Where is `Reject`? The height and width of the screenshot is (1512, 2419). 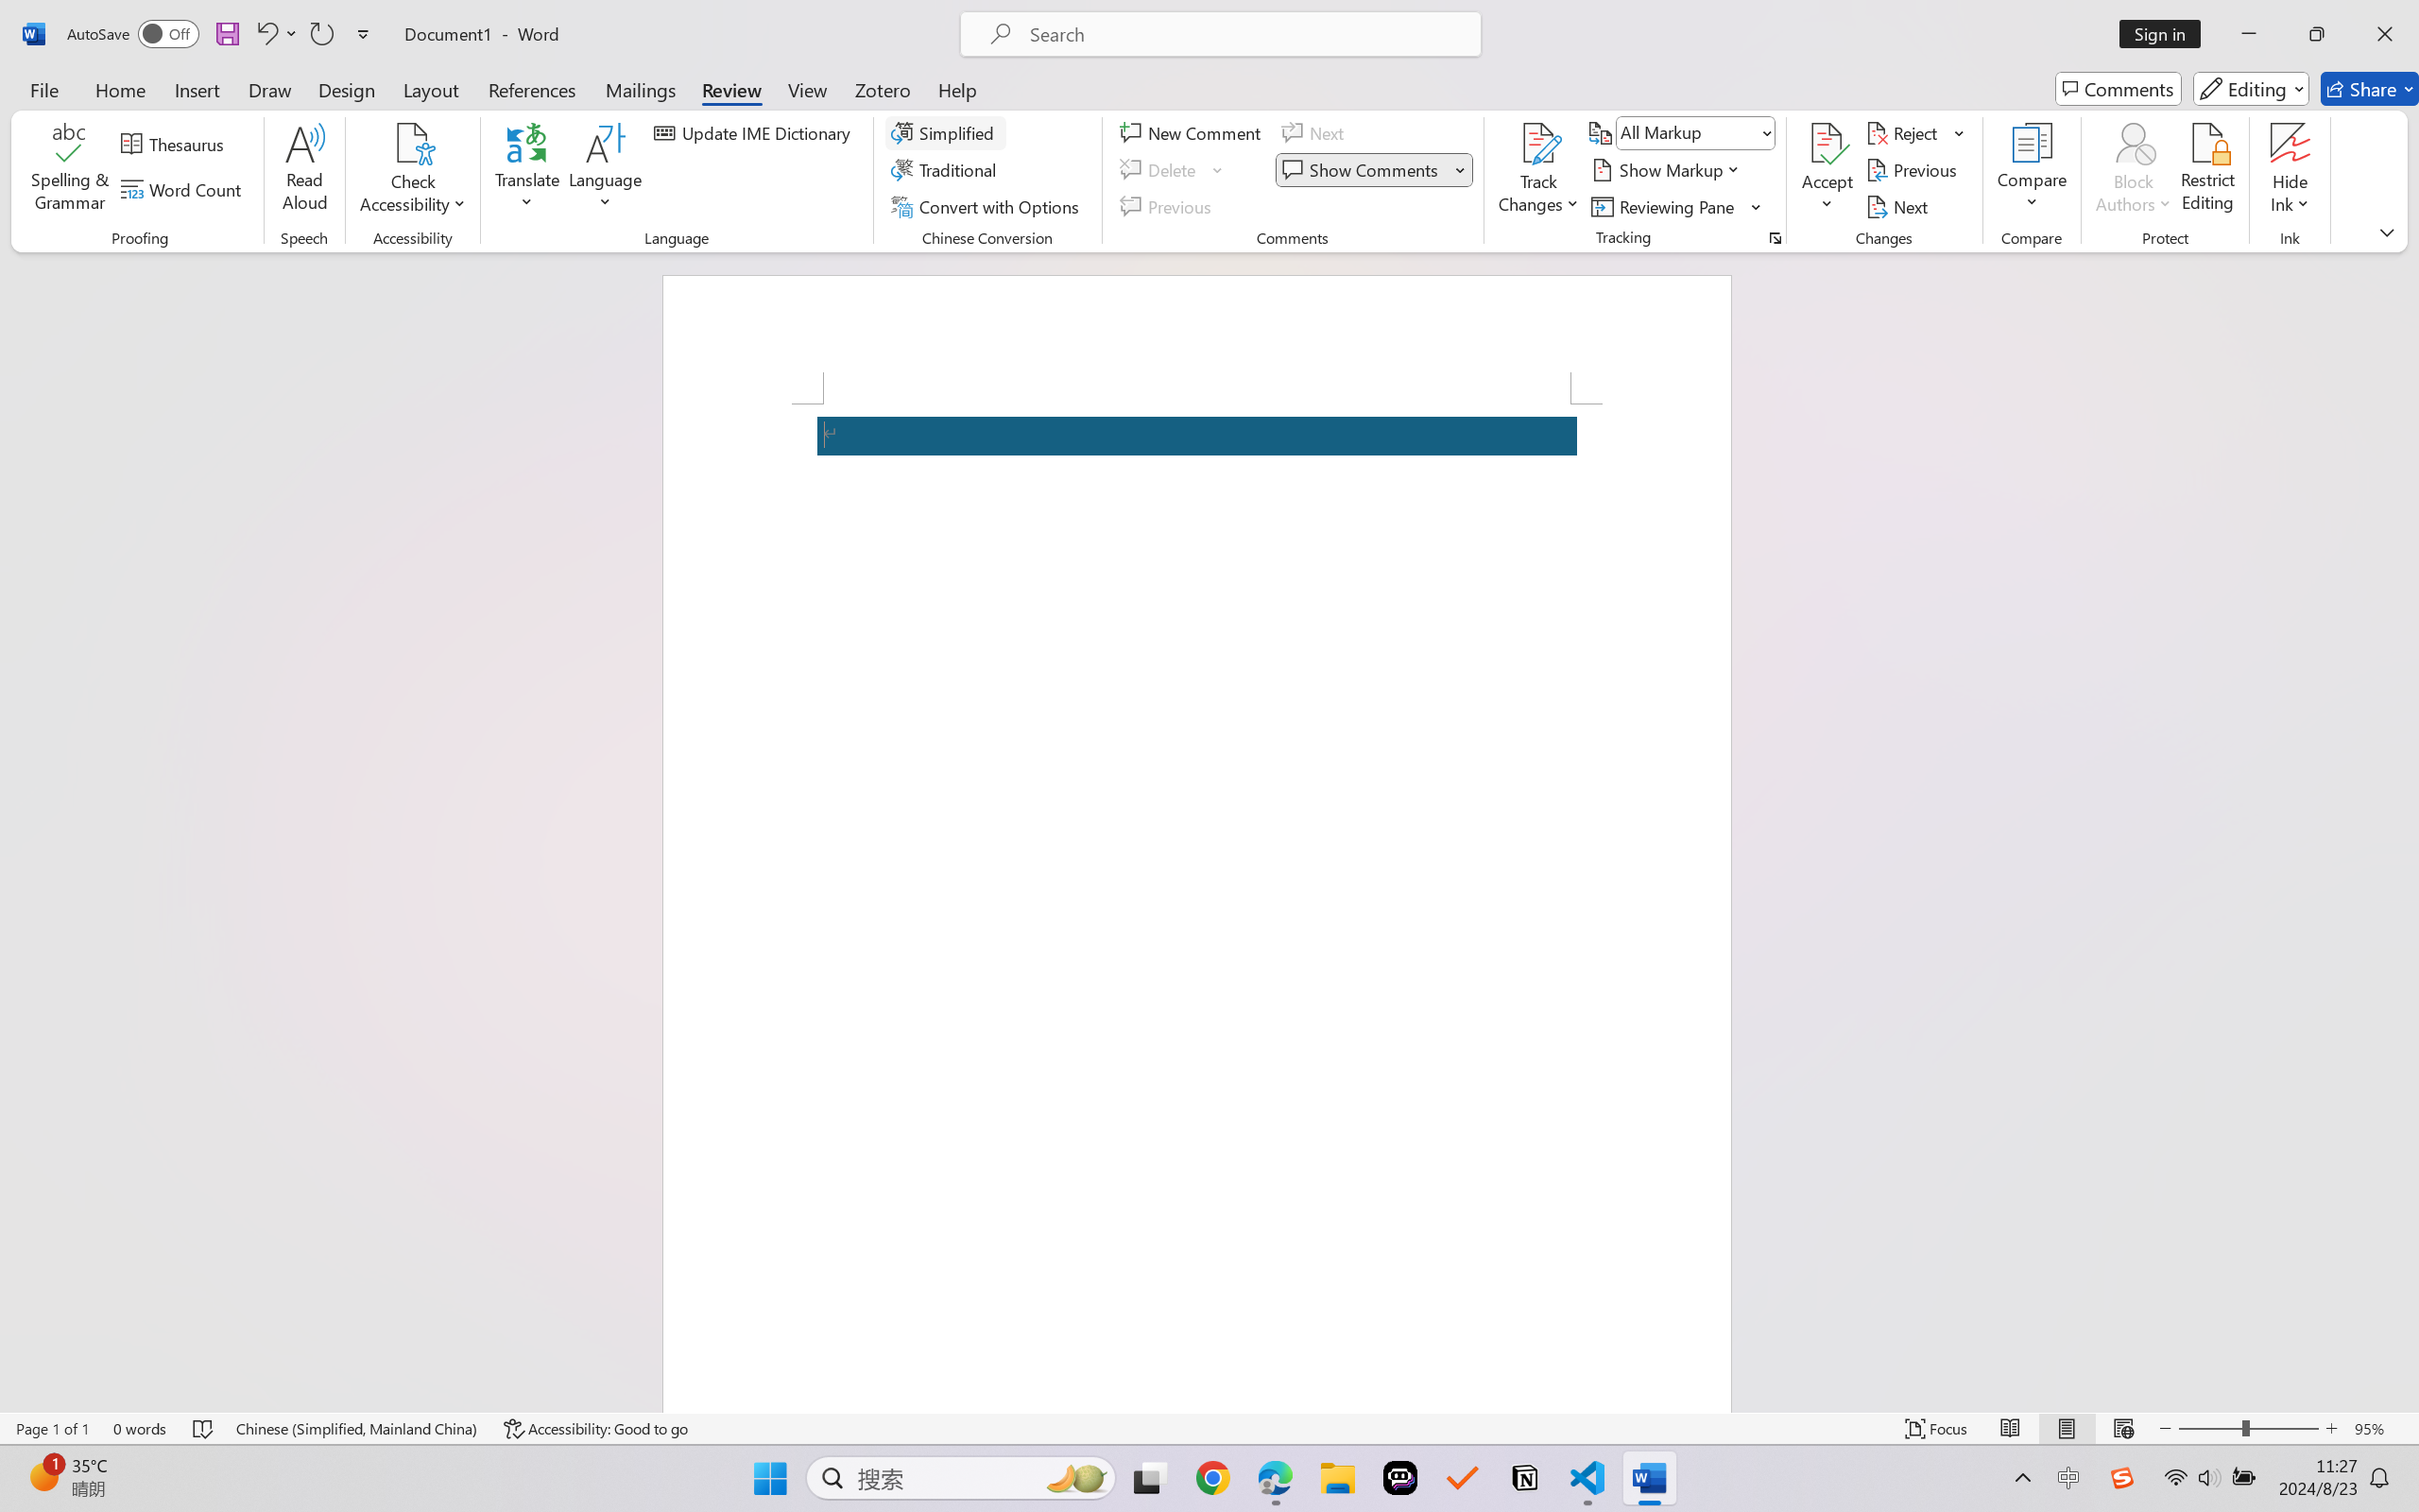
Reject is located at coordinates (1915, 132).